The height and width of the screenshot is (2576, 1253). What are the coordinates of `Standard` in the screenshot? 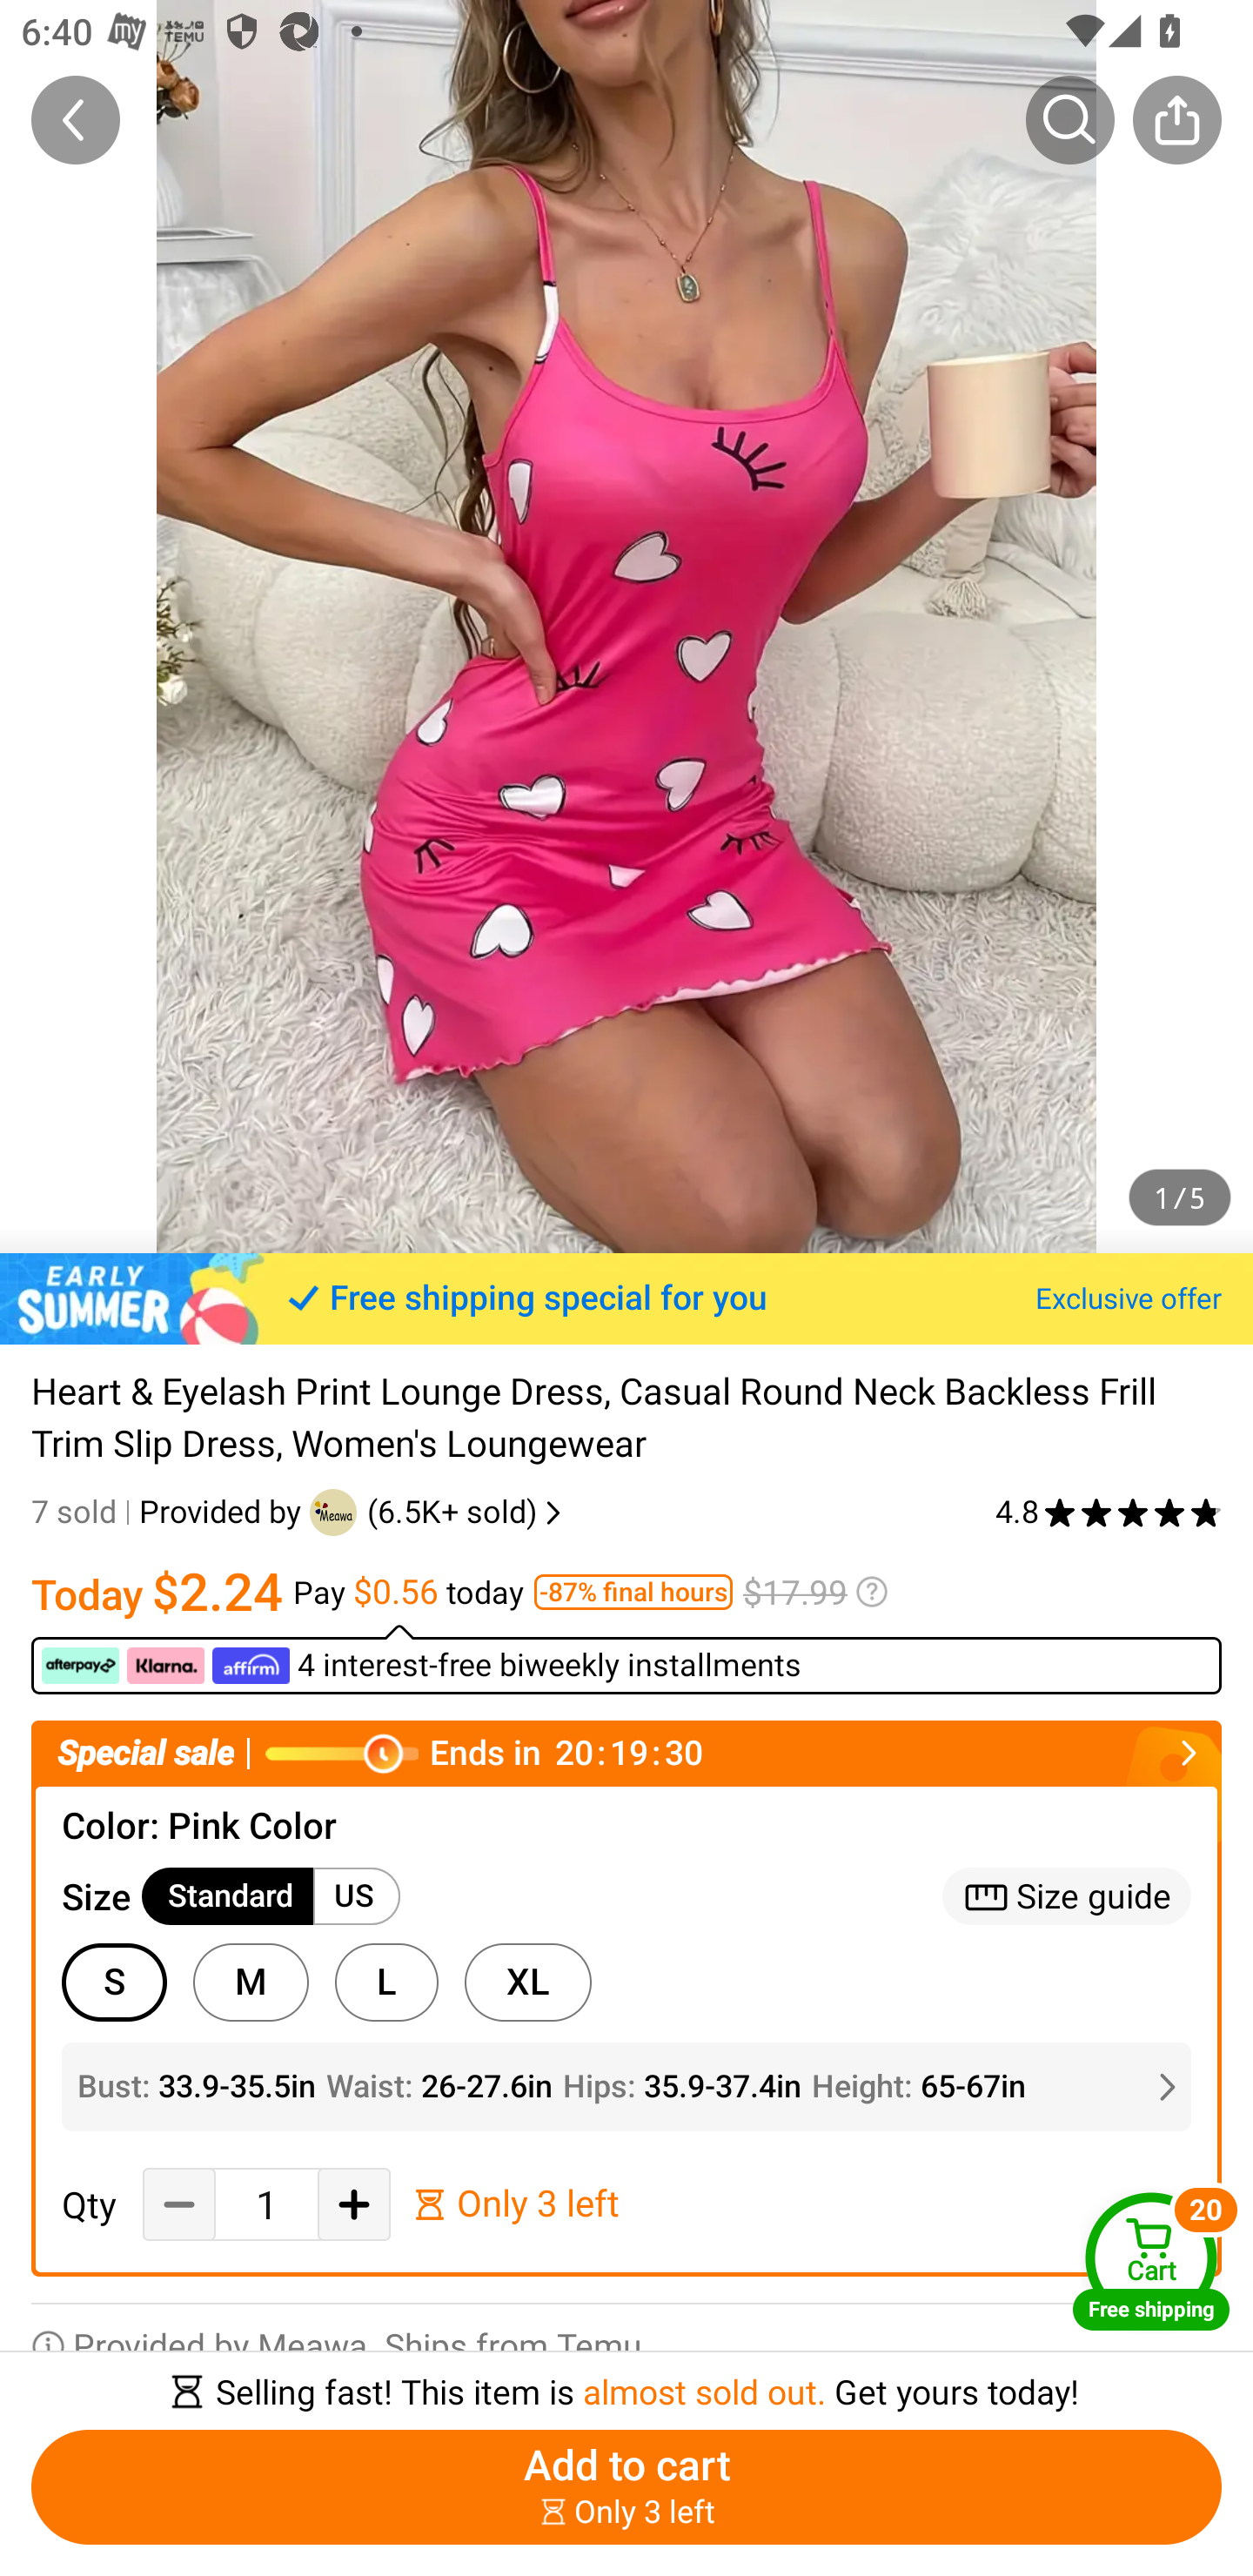 It's located at (228, 1895).